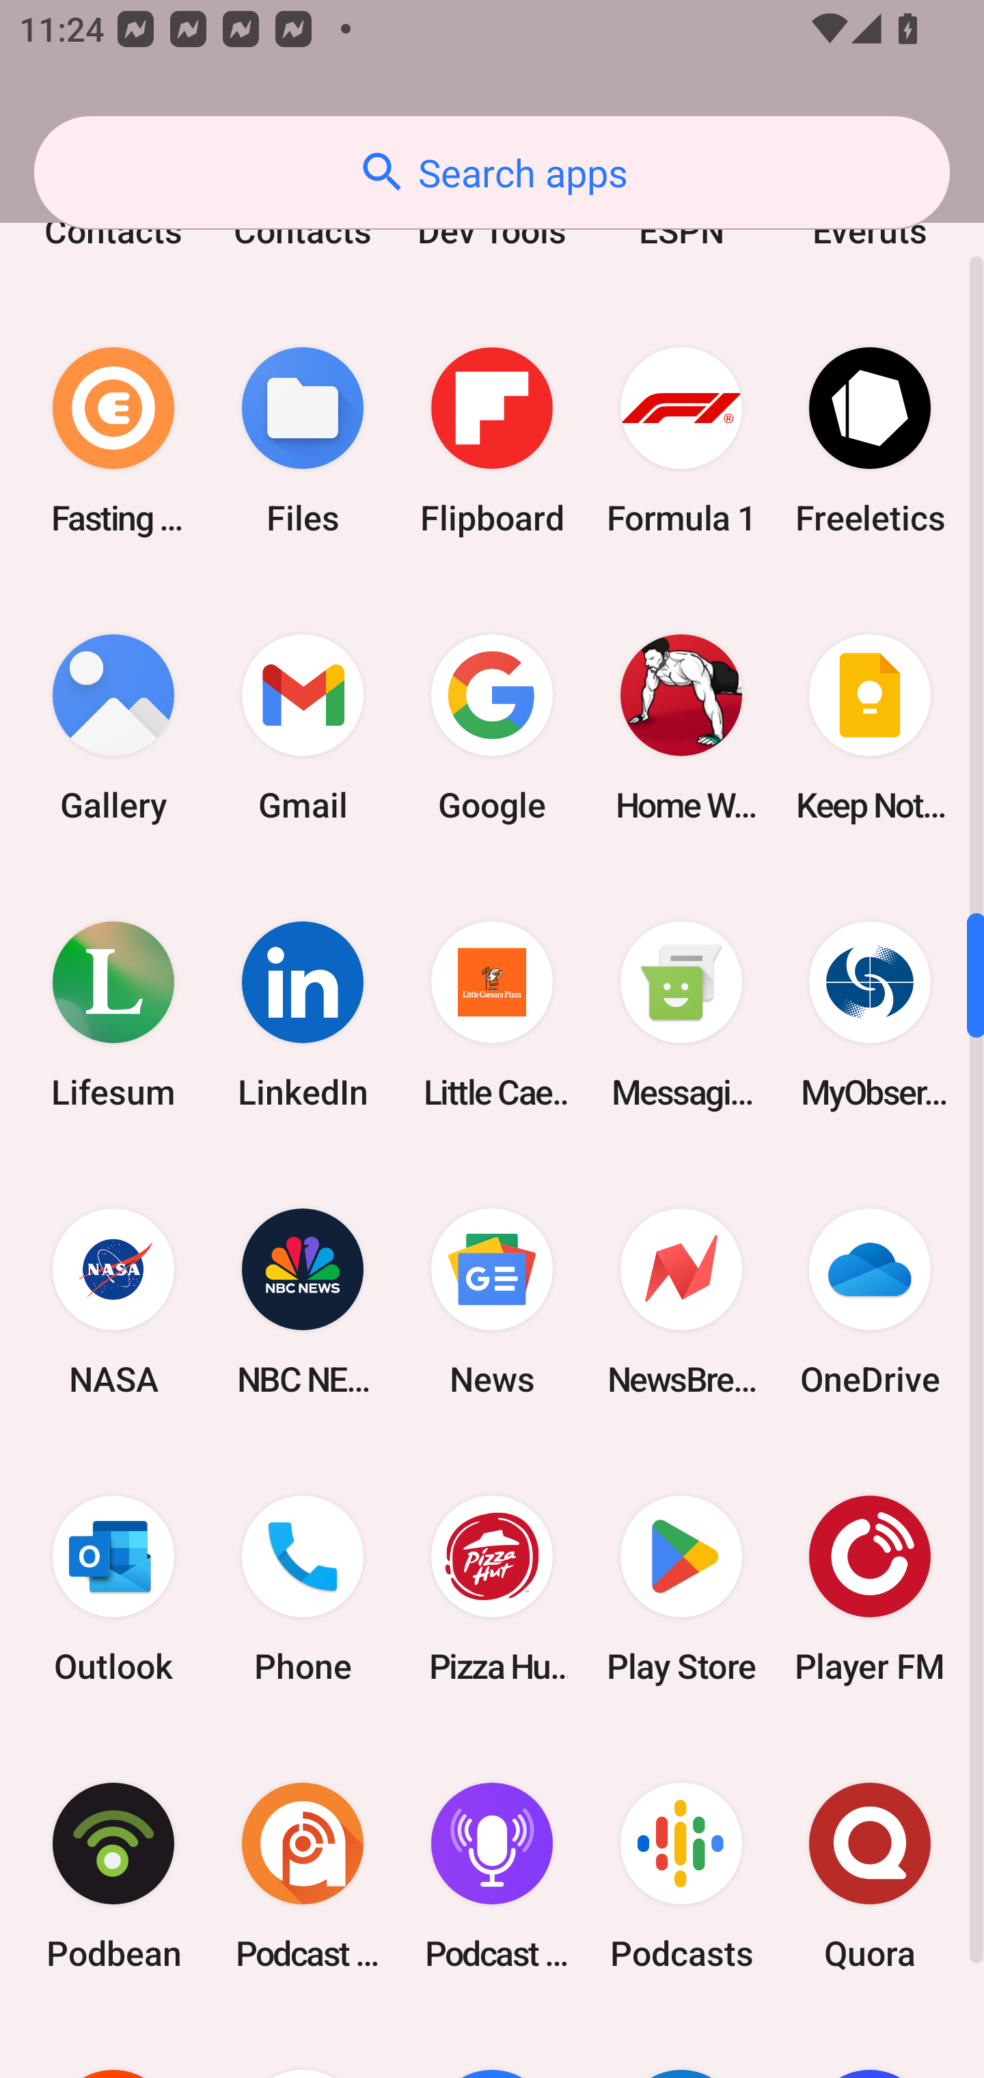 Image resolution: width=984 pixels, height=2078 pixels. Describe the element at coordinates (492, 727) in the screenshot. I see `Google` at that location.